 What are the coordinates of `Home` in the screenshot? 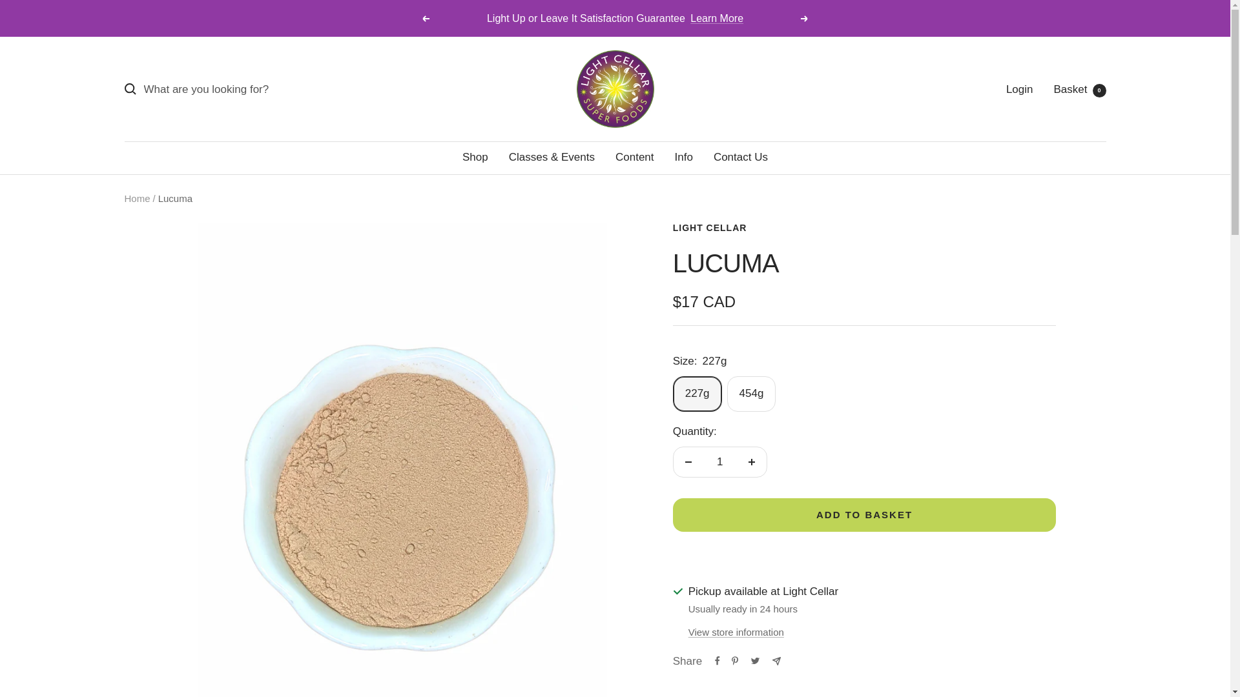 It's located at (137, 199).